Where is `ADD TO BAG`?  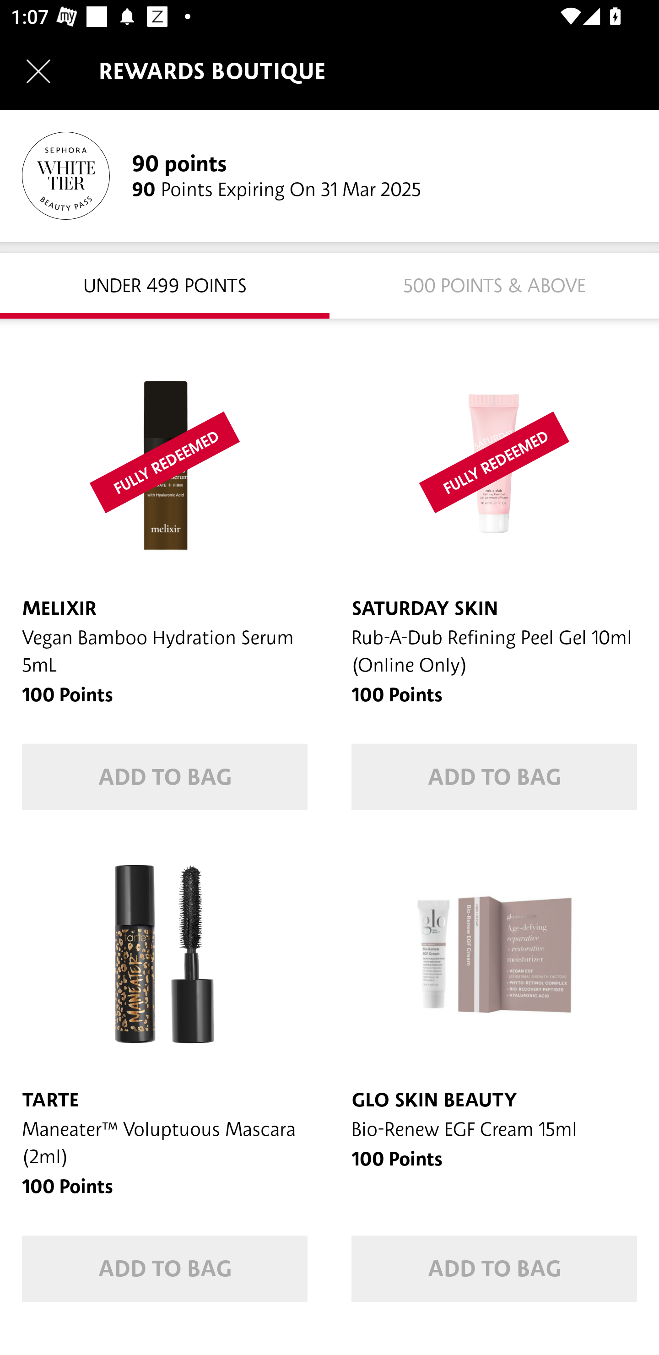
ADD TO BAG is located at coordinates (165, 777).